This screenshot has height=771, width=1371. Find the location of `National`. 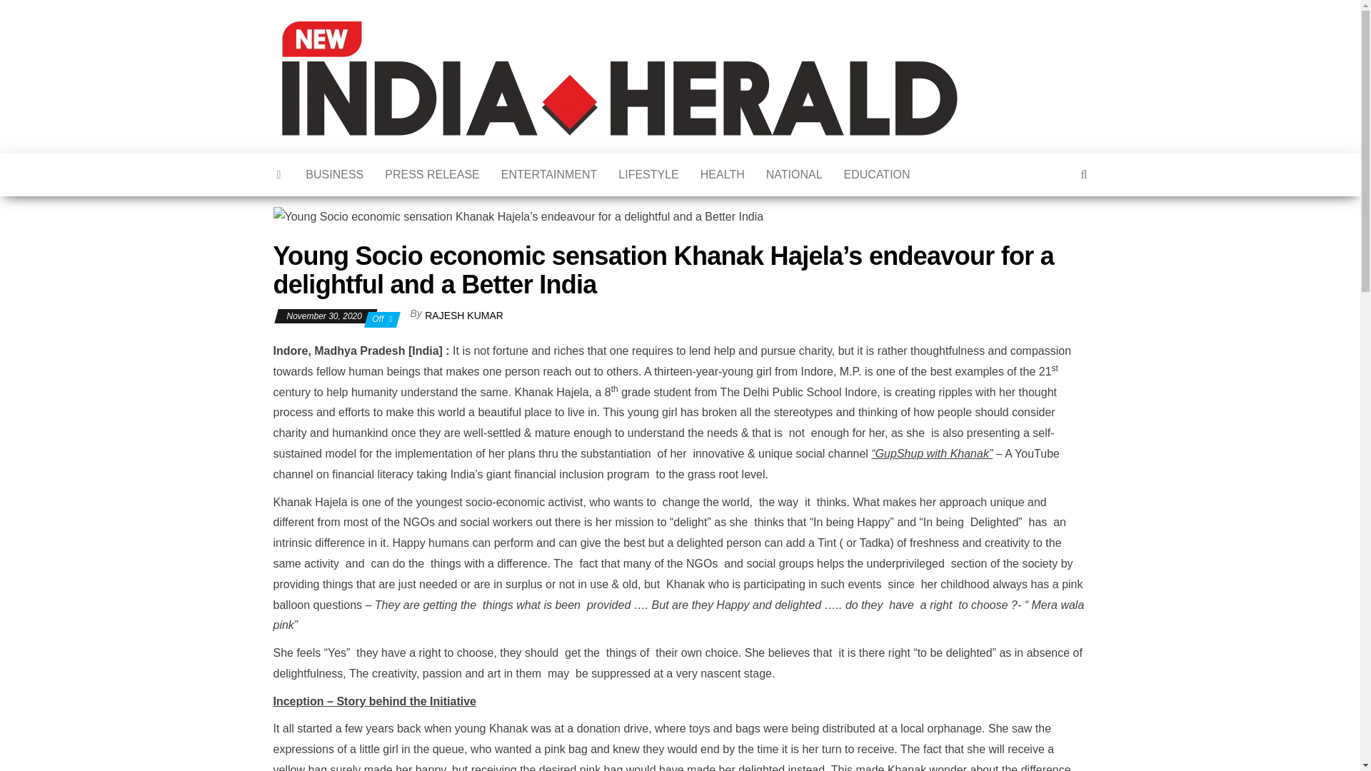

National is located at coordinates (794, 174).